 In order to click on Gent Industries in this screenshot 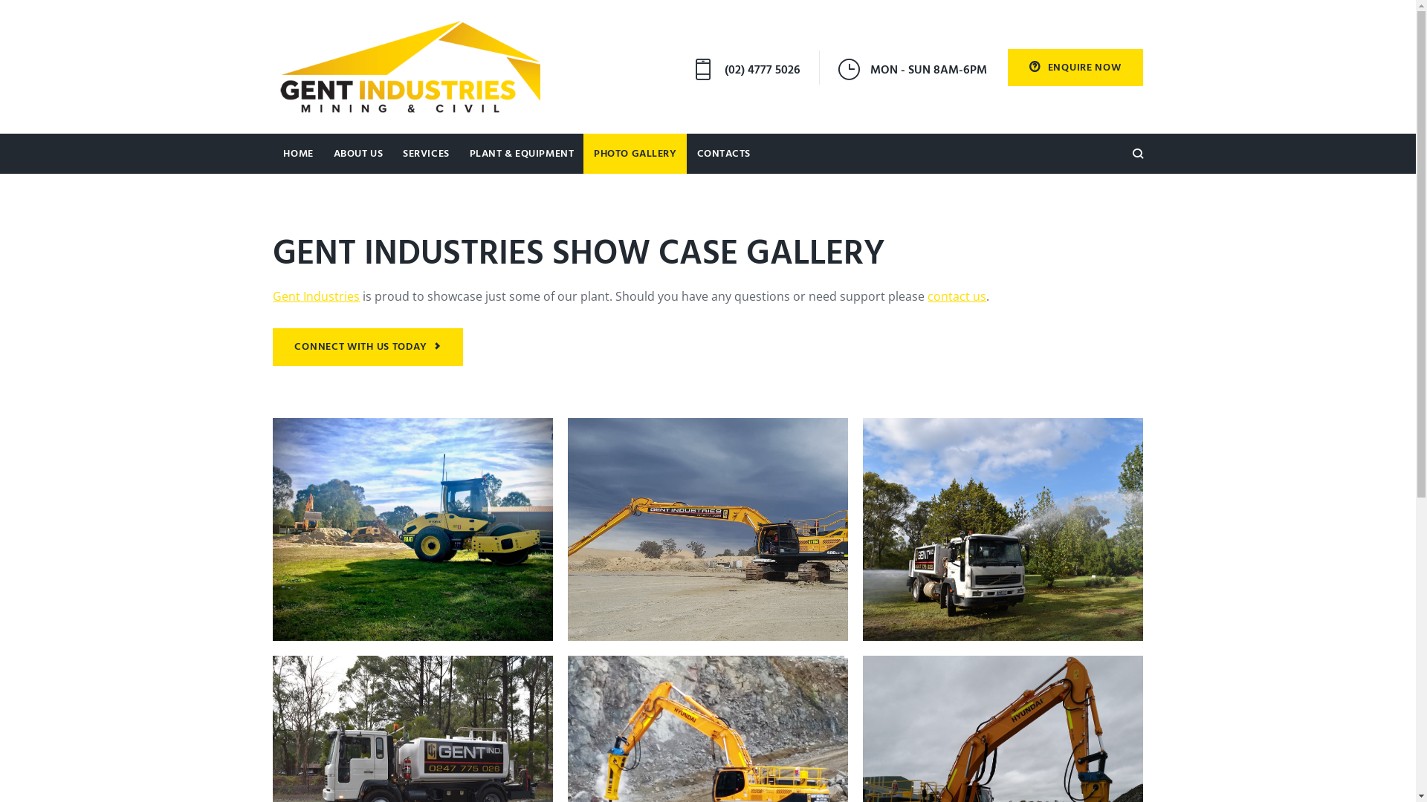, I will do `click(317, 296)`.